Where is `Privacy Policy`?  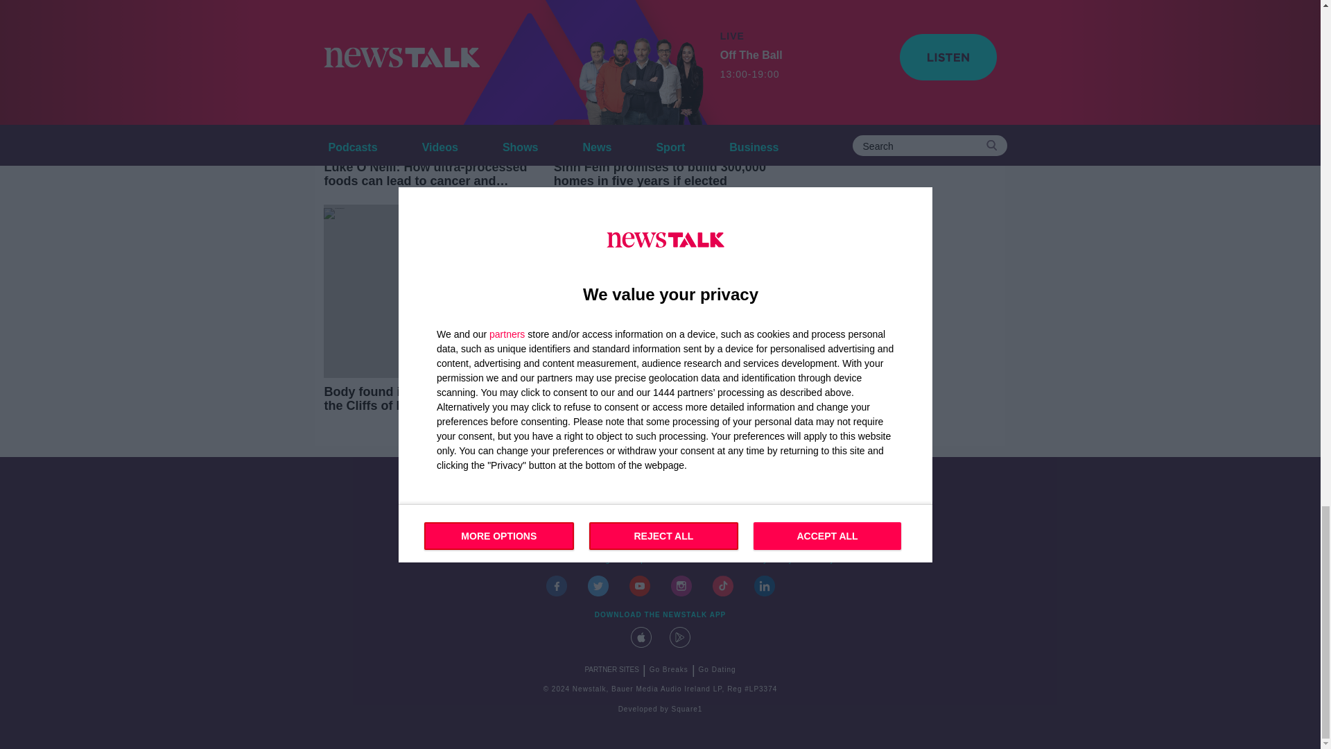
Privacy Policy is located at coordinates (766, 560).